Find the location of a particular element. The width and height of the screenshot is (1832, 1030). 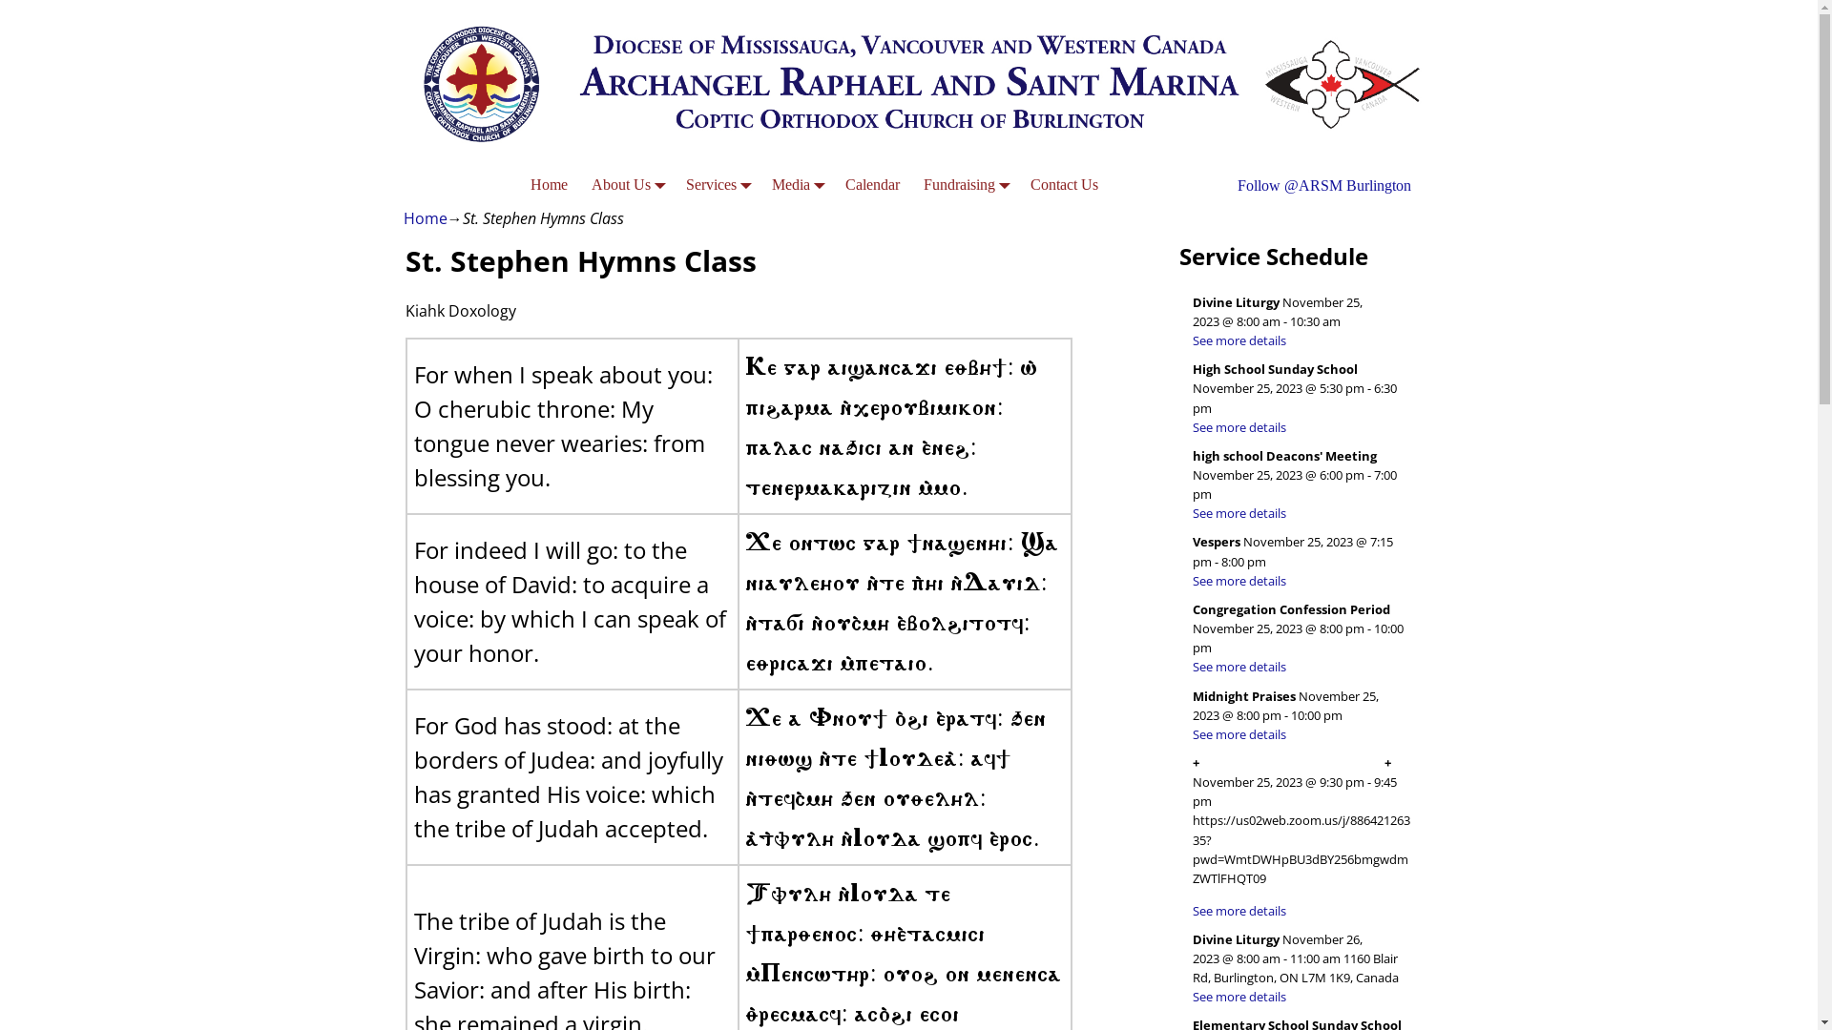

Fundraising is located at coordinates (966, 185).